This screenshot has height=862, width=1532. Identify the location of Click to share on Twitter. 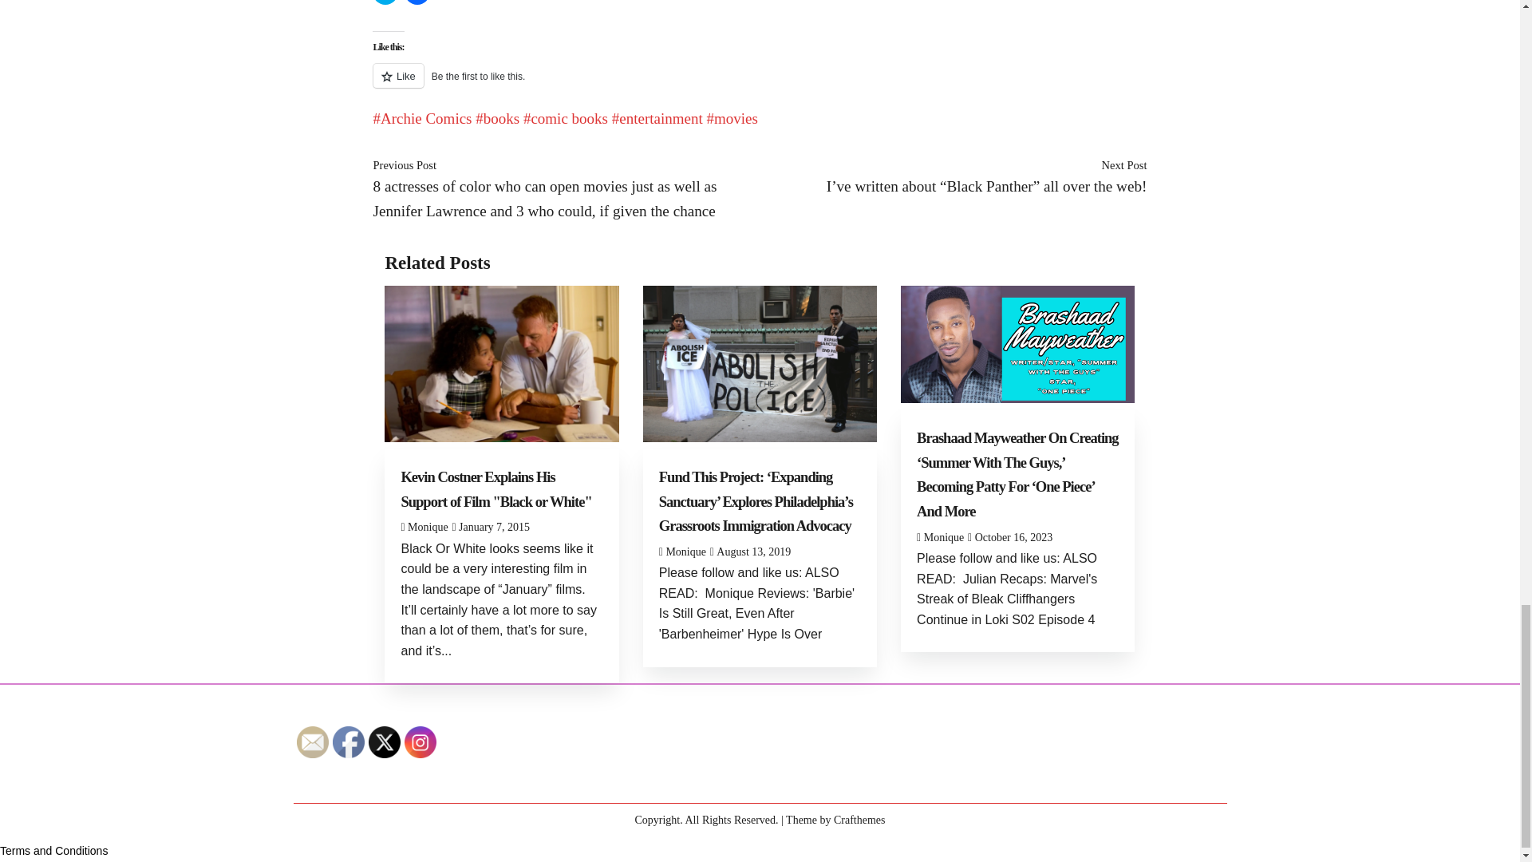
(385, 2).